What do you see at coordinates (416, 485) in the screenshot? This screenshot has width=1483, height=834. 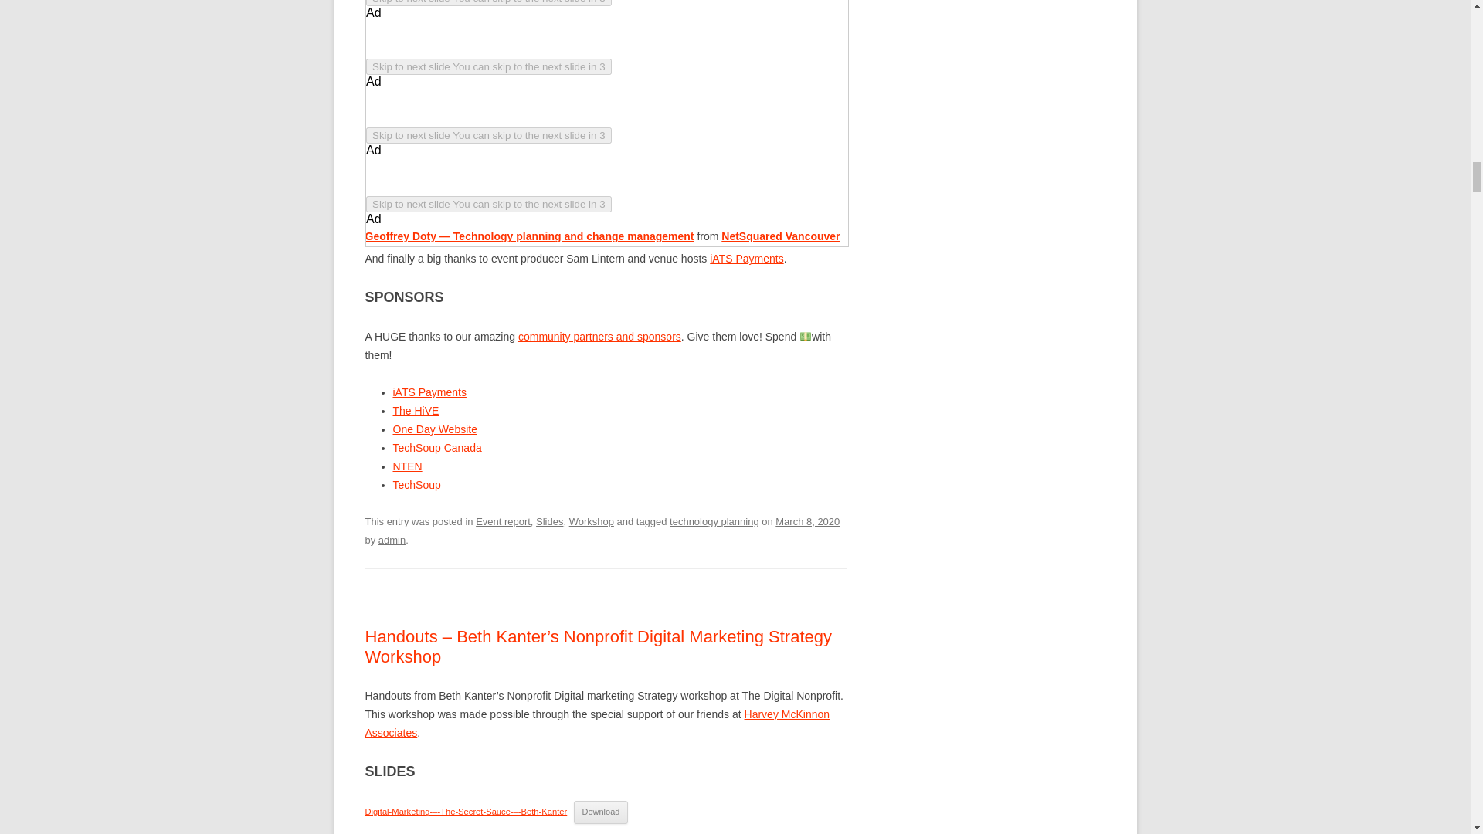 I see `TechSoup` at bounding box center [416, 485].